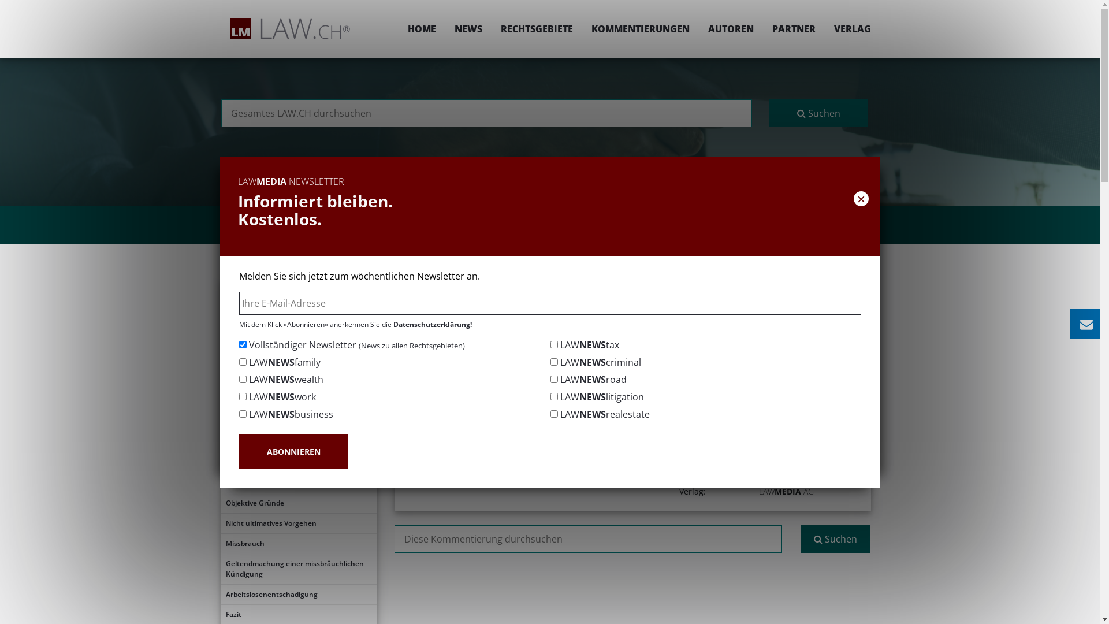 This screenshot has height=624, width=1109. Describe the element at coordinates (293, 452) in the screenshot. I see `ABONNIEREN` at that location.